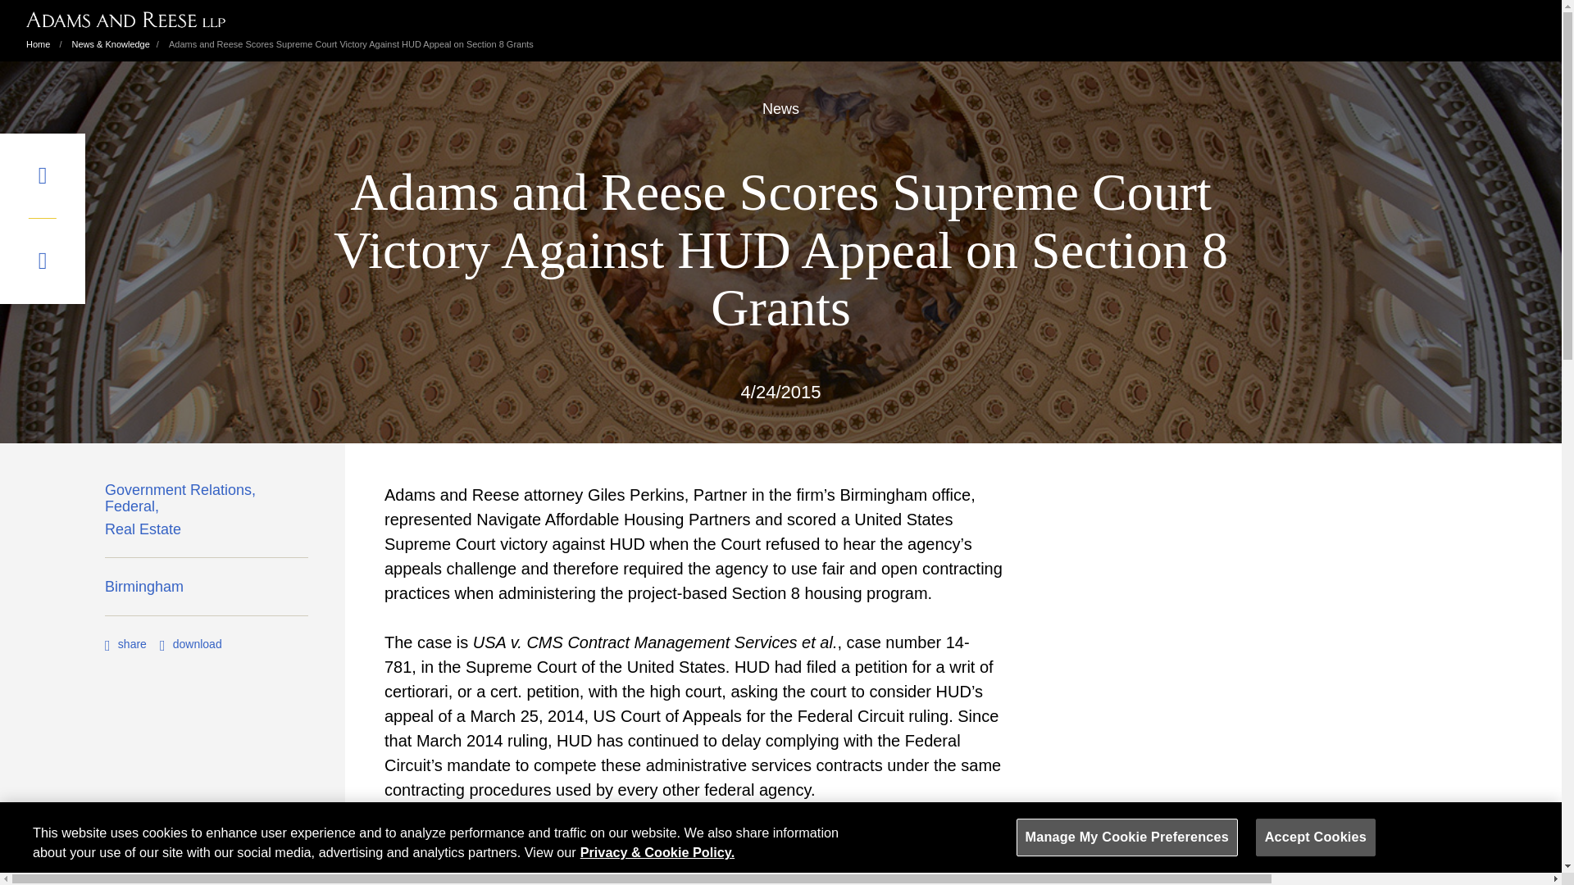 The height and width of the screenshot is (885, 1574). What do you see at coordinates (1316, 837) in the screenshot?
I see `Accept Cookies` at bounding box center [1316, 837].